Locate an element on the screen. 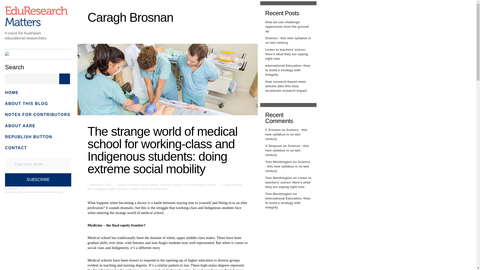 The width and height of the screenshot is (480, 270). university entrance for disadvantaged students is located at coordinates (187, 185).